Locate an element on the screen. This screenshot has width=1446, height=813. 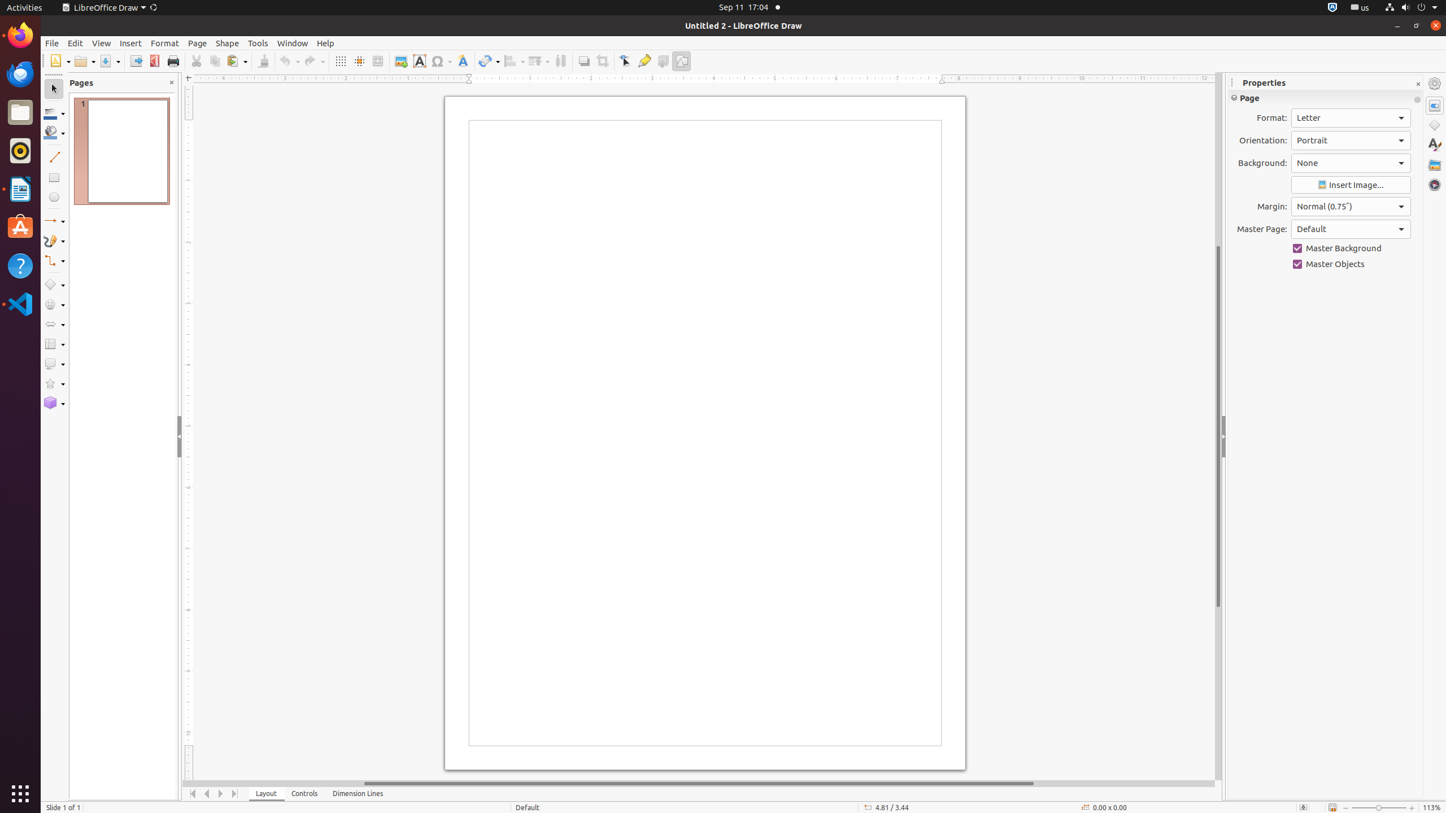
Callout Shapes is located at coordinates (54, 364).